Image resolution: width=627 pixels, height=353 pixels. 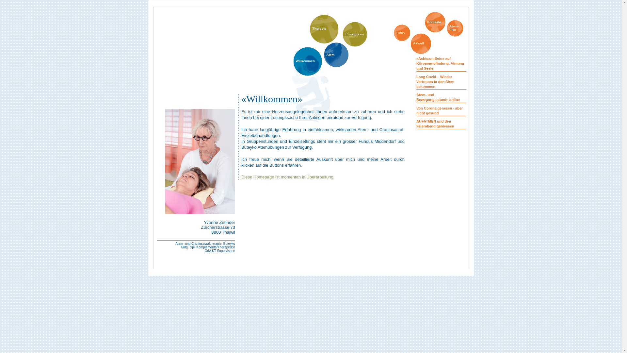 What do you see at coordinates (438, 97) in the screenshot?
I see `Atem- und Bewegungsstunde online` at bounding box center [438, 97].